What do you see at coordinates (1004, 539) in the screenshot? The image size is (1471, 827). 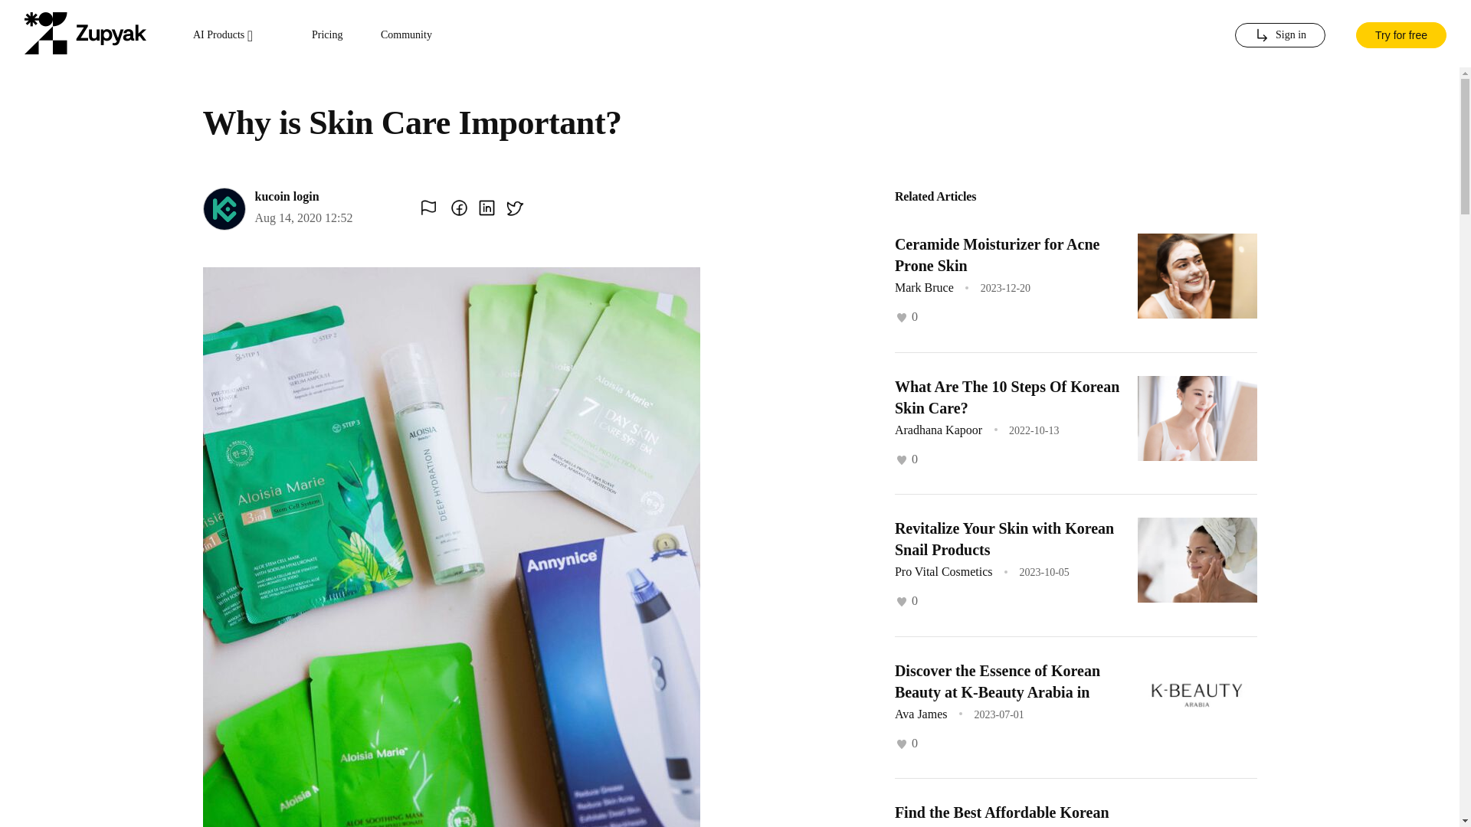 I see `Revitalize Your Skin with Korean Snail Products` at bounding box center [1004, 539].